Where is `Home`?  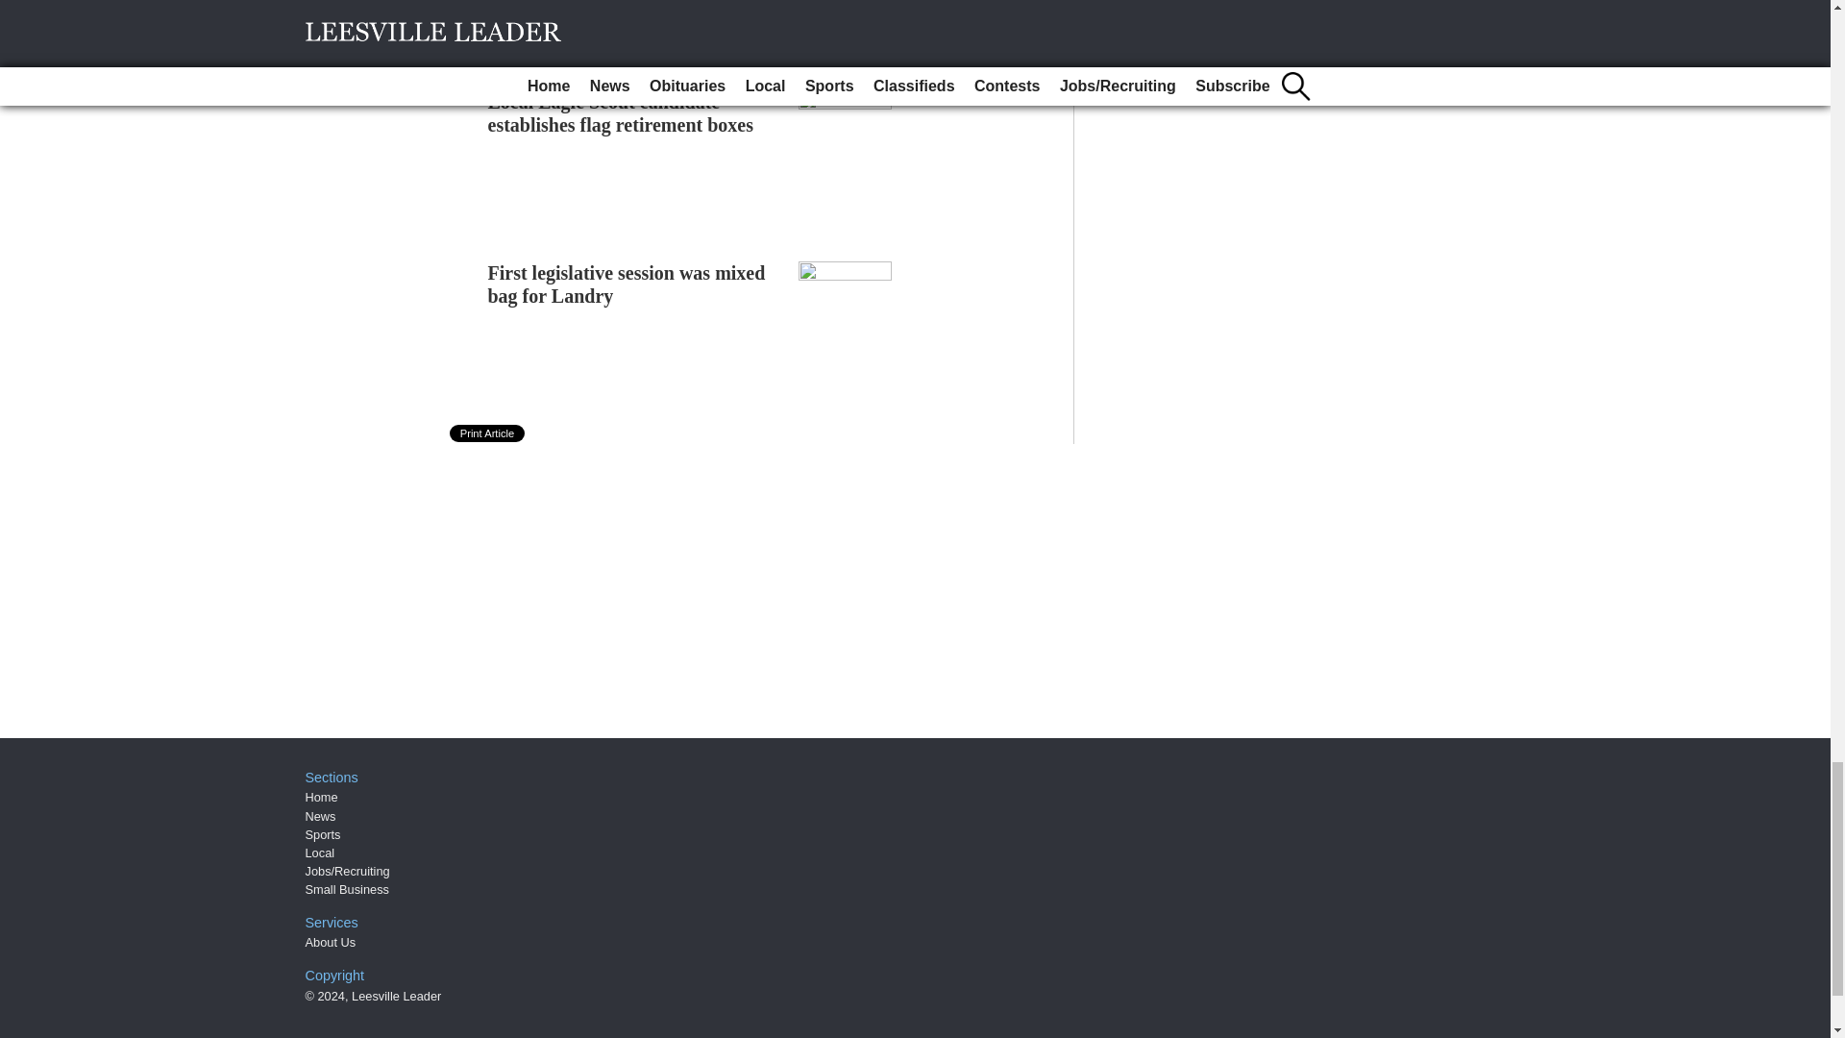
Home is located at coordinates (321, 797).